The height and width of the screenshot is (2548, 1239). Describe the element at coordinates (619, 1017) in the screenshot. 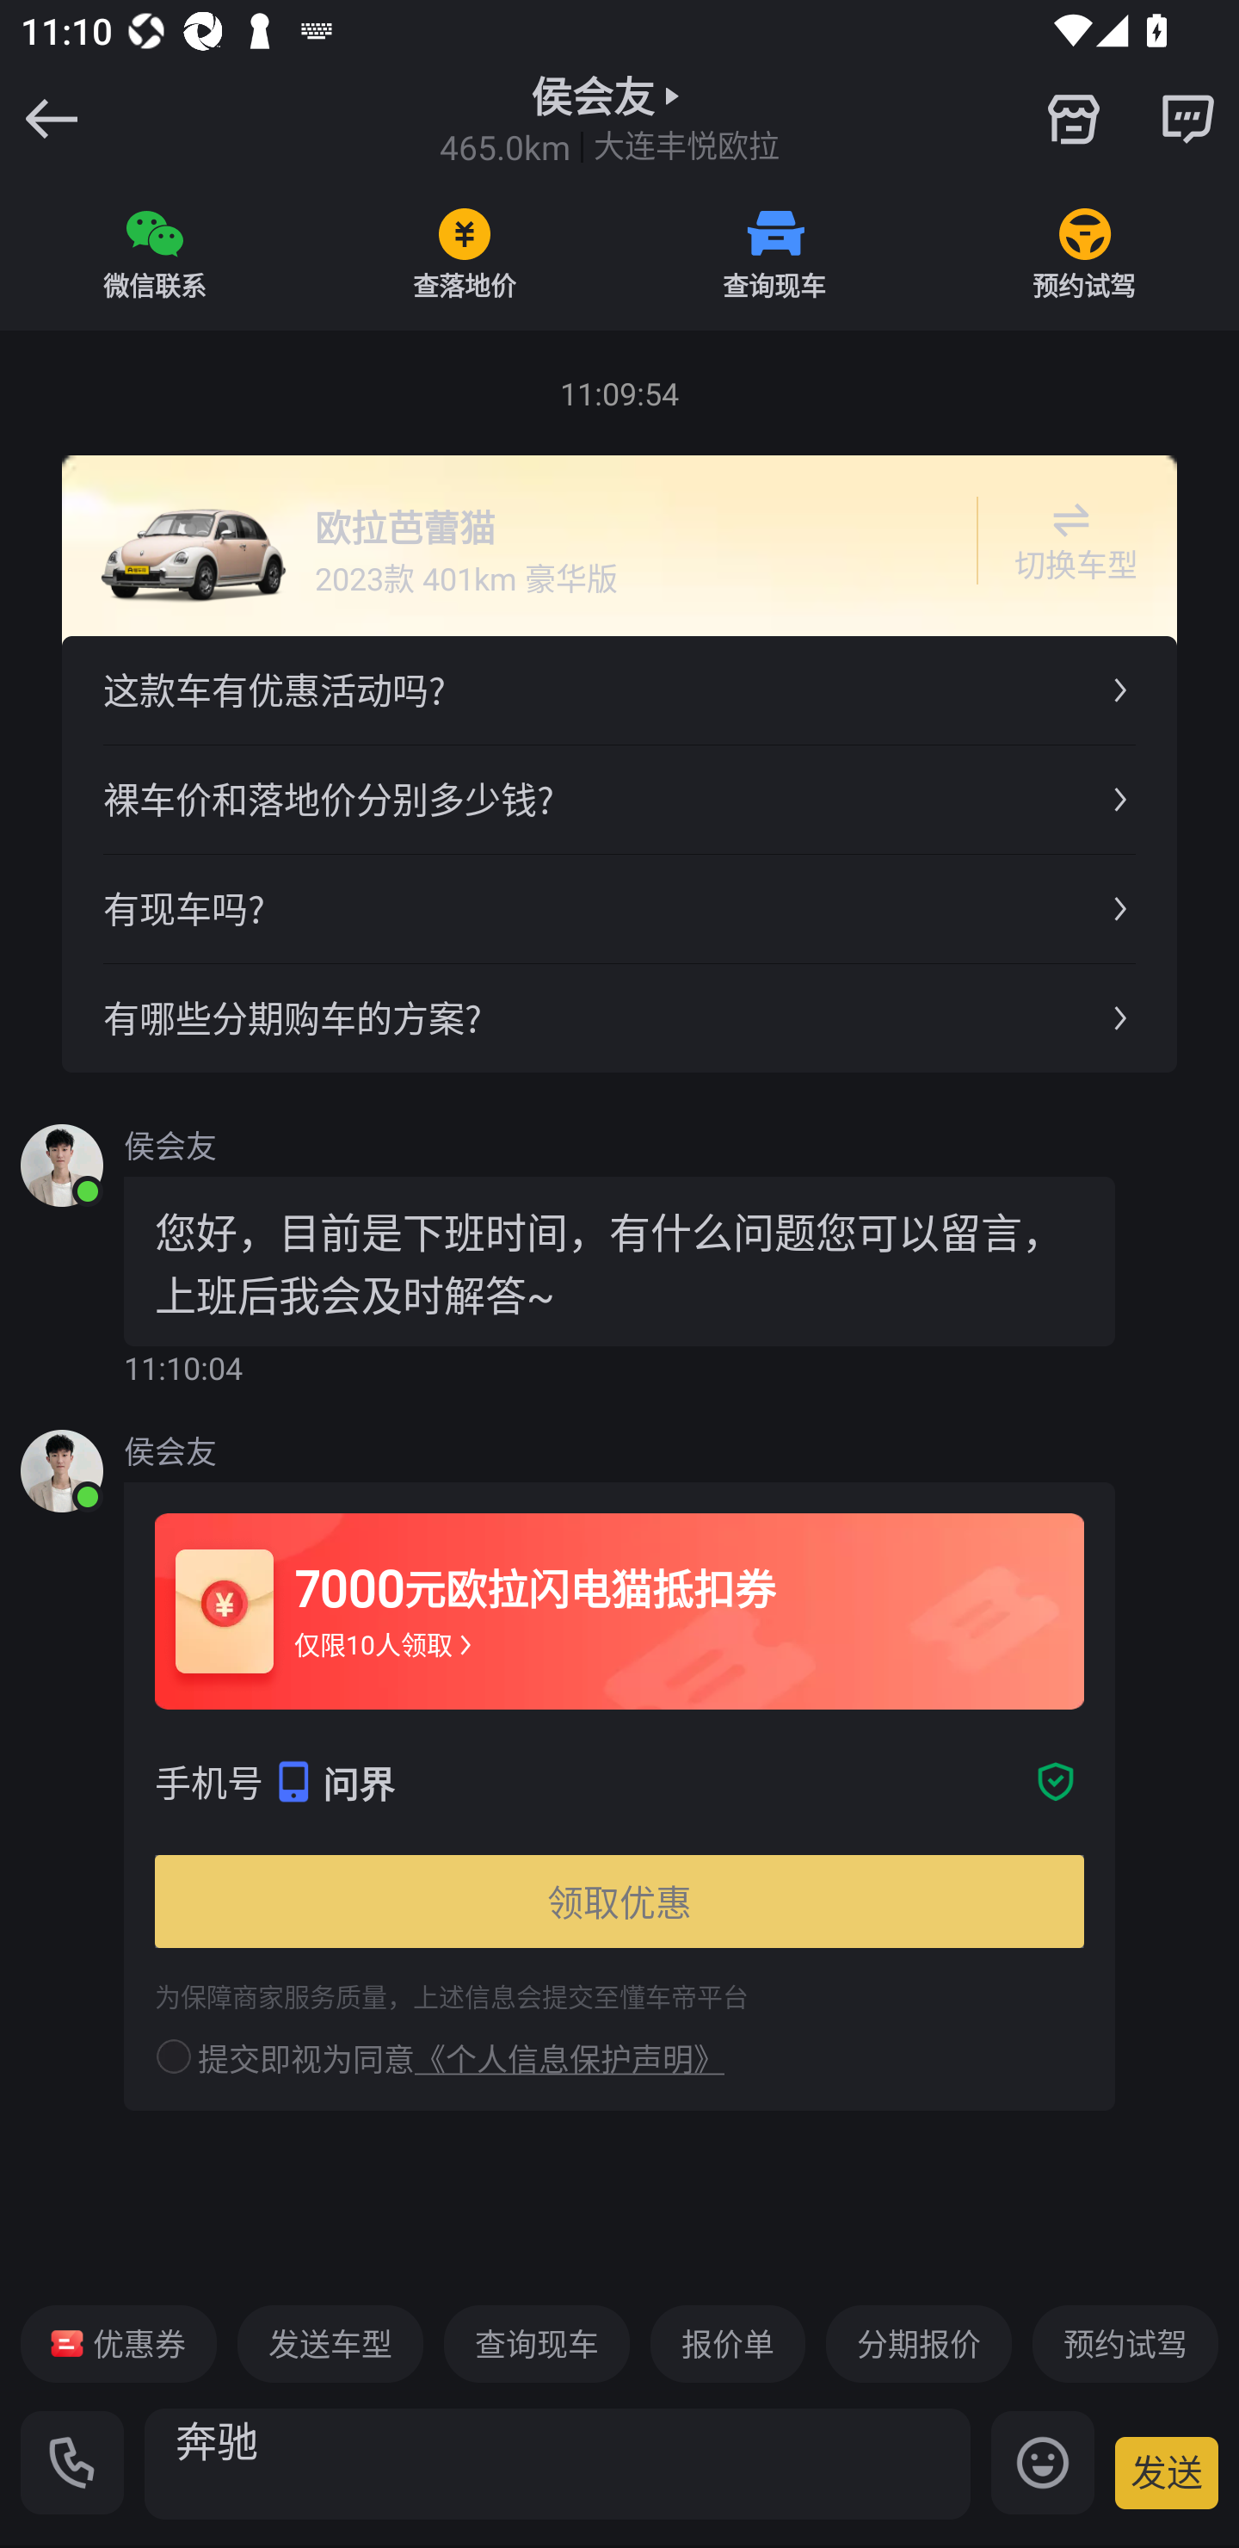

I see `有哪些分期购车的方案?` at that location.